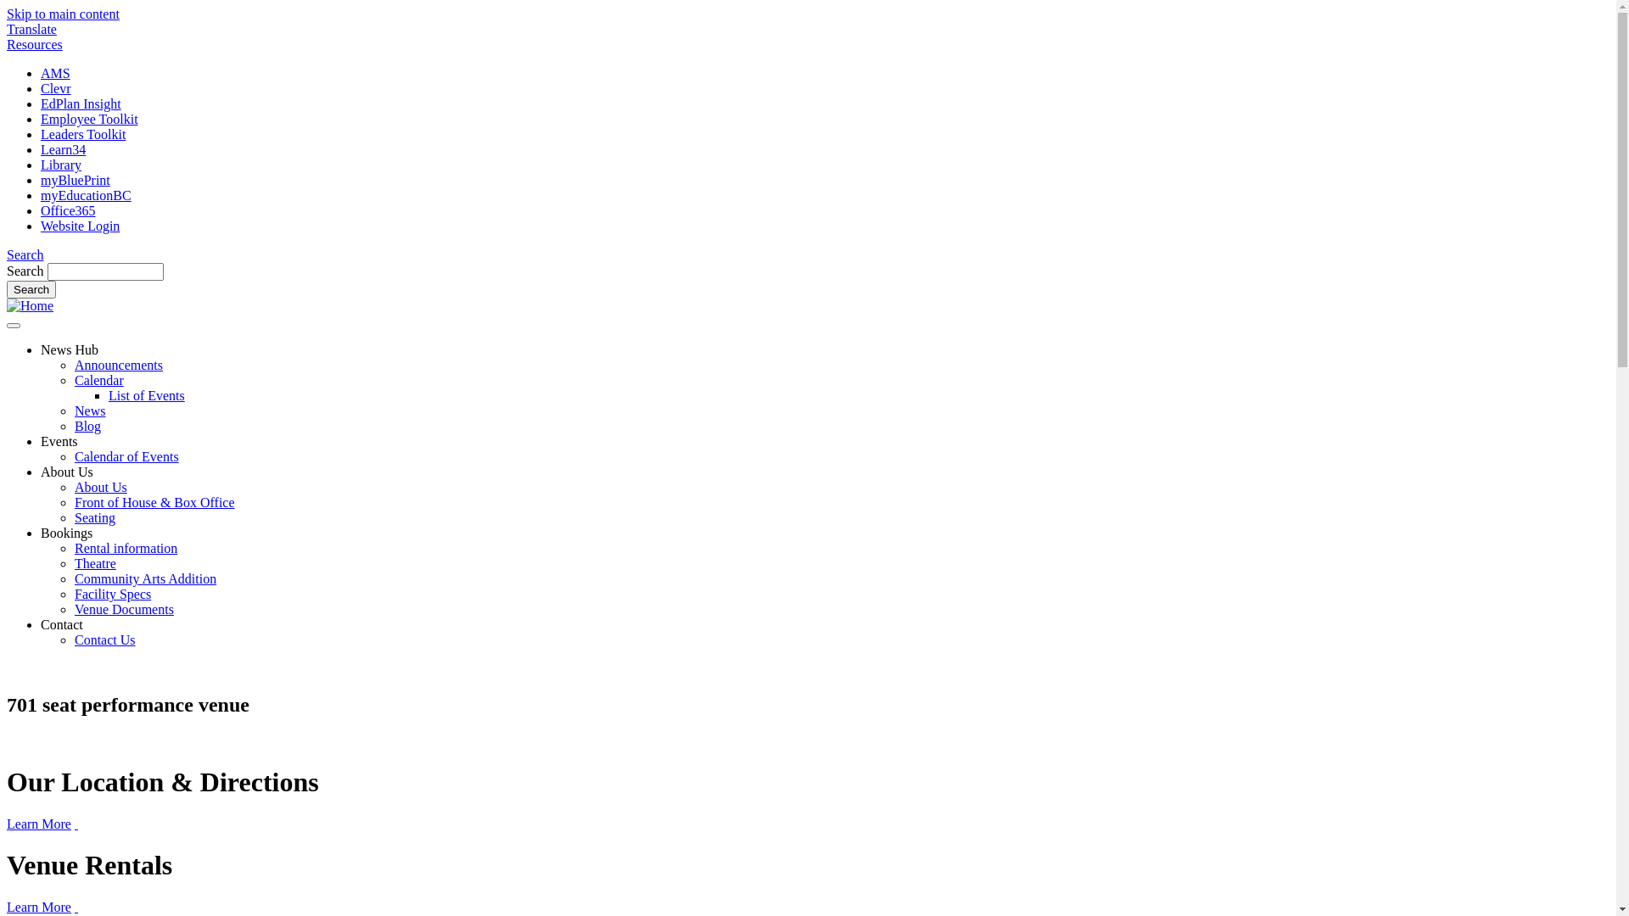 This screenshot has width=1629, height=916. I want to click on Office365, so click(68, 210).